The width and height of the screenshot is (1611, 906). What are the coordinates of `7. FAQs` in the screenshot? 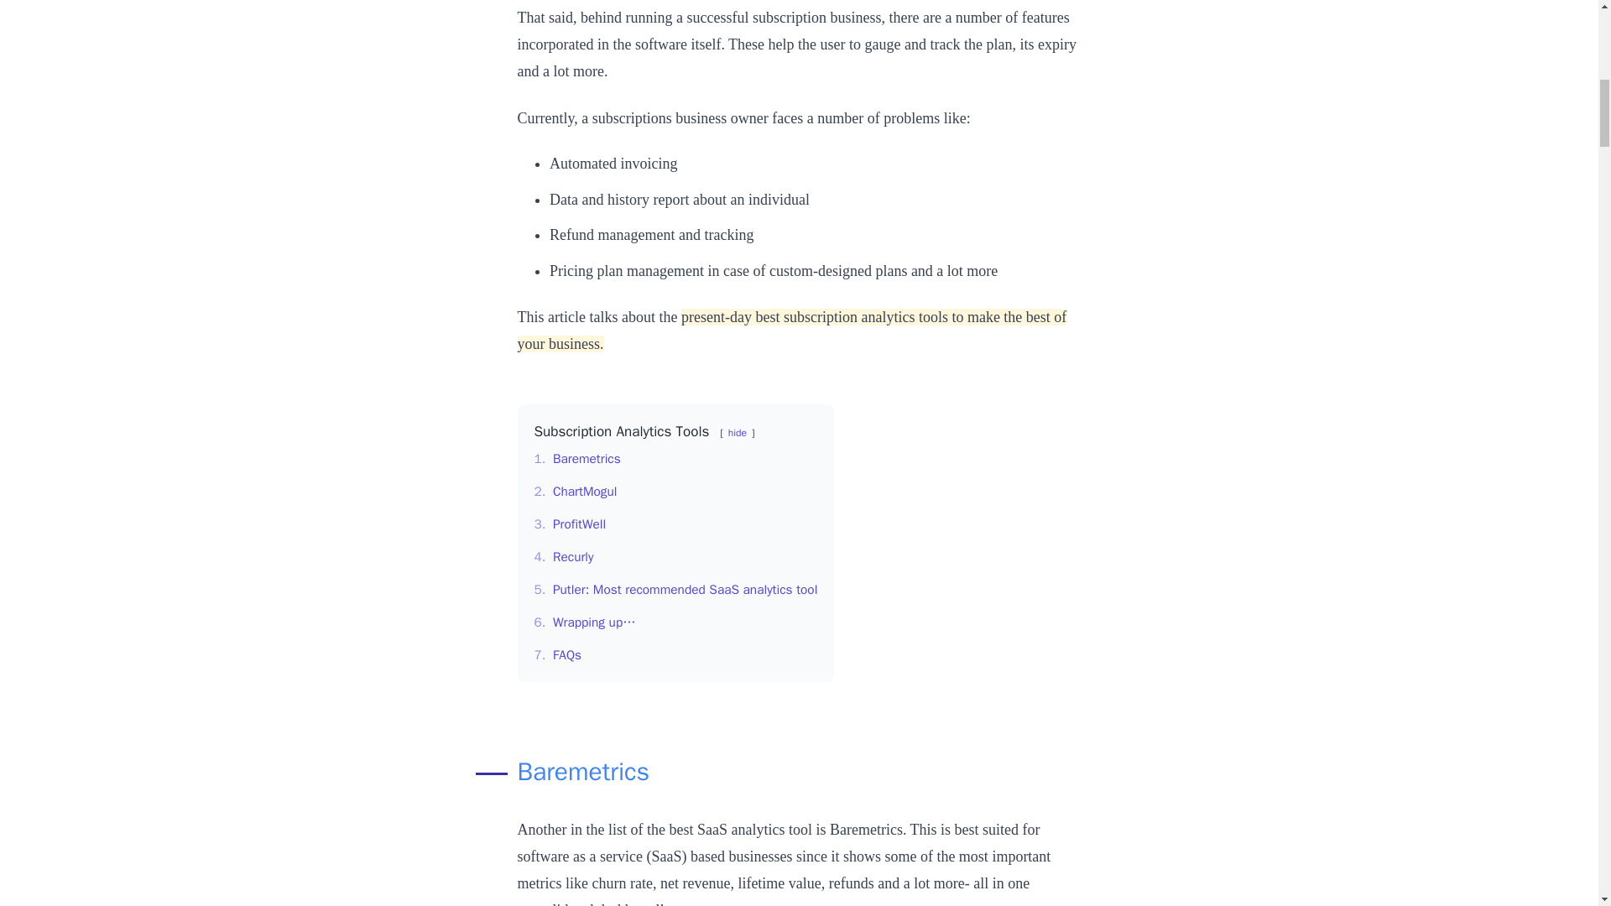 It's located at (557, 654).